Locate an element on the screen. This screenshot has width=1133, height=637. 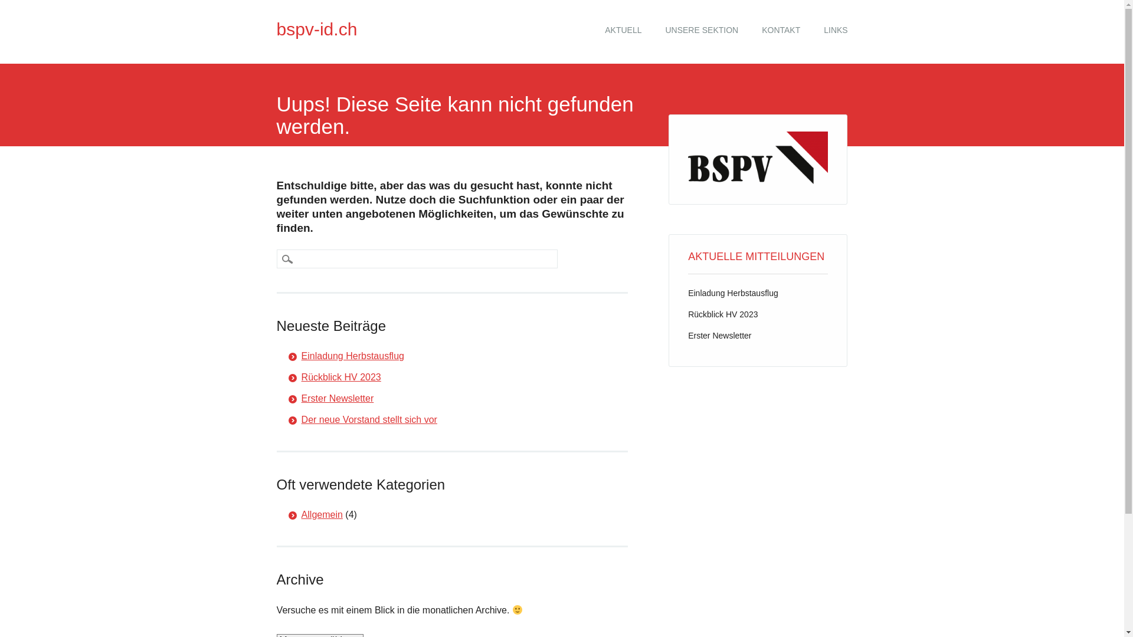
AKTUELL is located at coordinates (623, 30).